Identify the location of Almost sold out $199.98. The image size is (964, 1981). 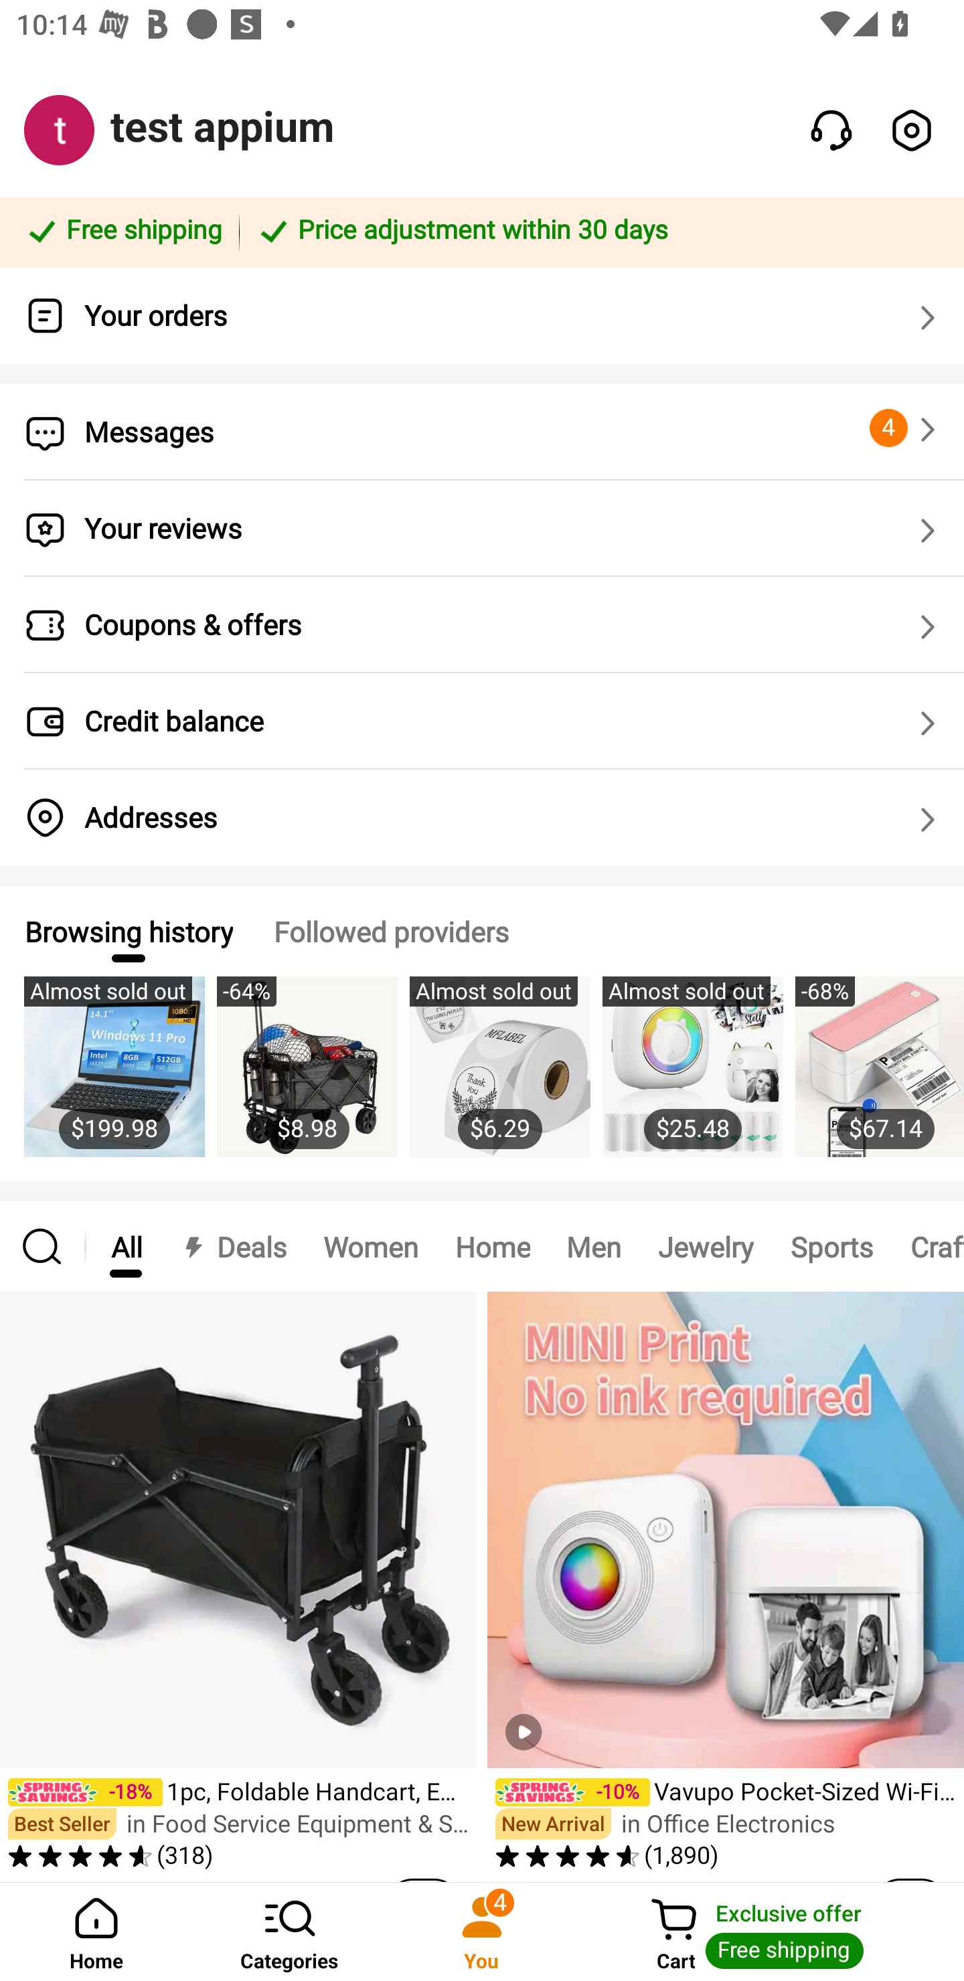
(114, 1079).